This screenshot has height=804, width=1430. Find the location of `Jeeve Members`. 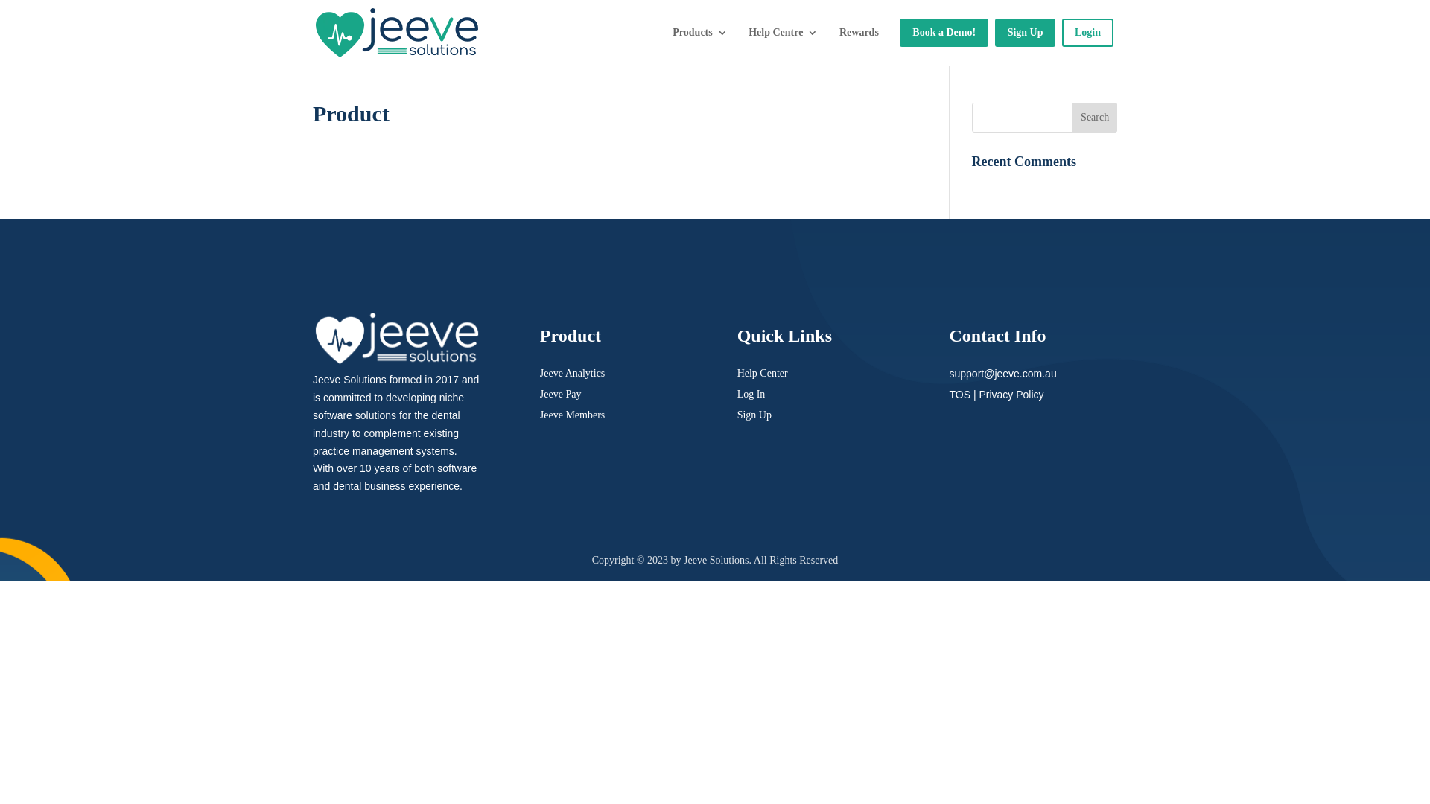

Jeeve Members is located at coordinates (572, 415).